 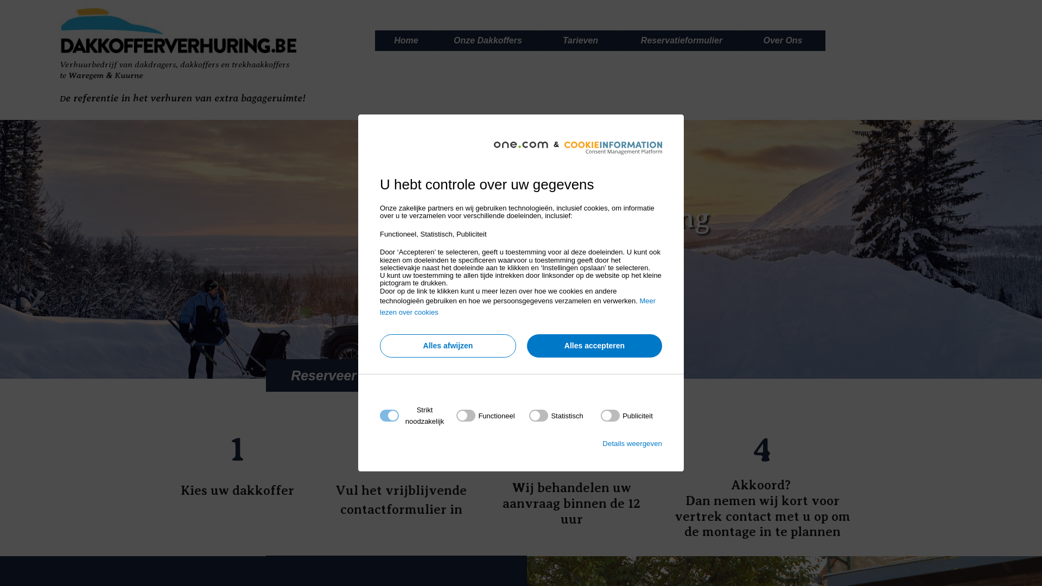 I want to click on Meer lezen over cookies, so click(x=518, y=307).